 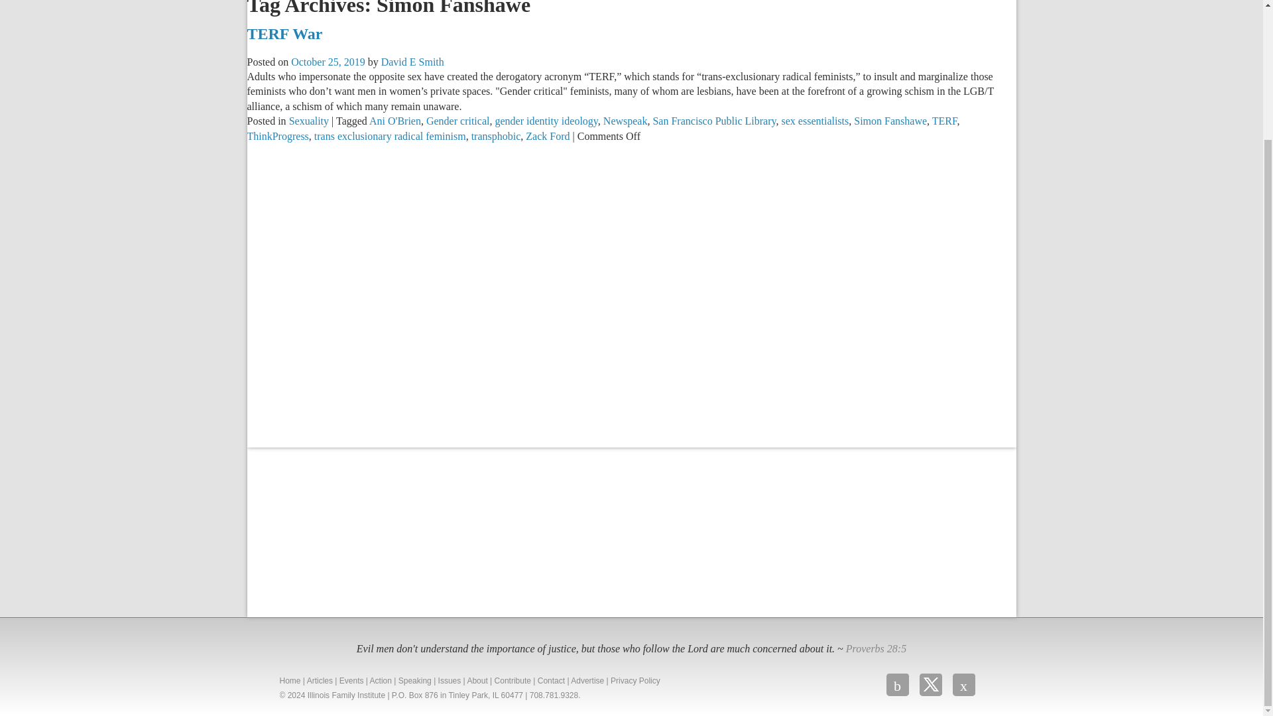 I want to click on View all posts by David E Smith, so click(x=412, y=62).